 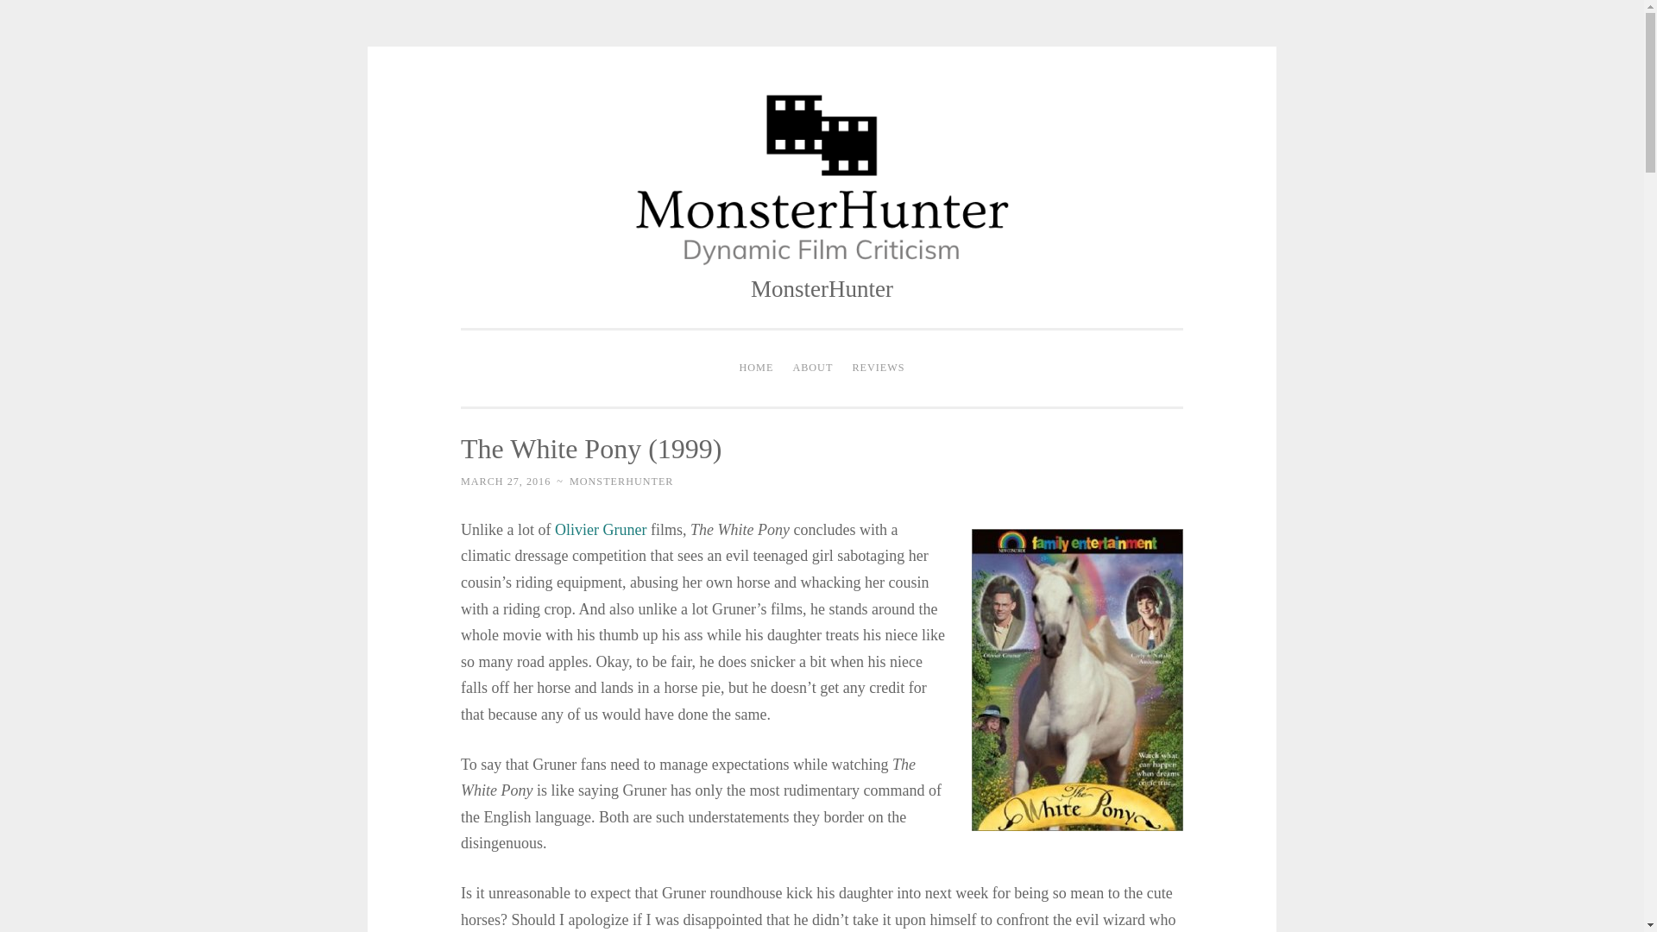 What do you see at coordinates (505, 481) in the screenshot?
I see `MARCH 27, 2016` at bounding box center [505, 481].